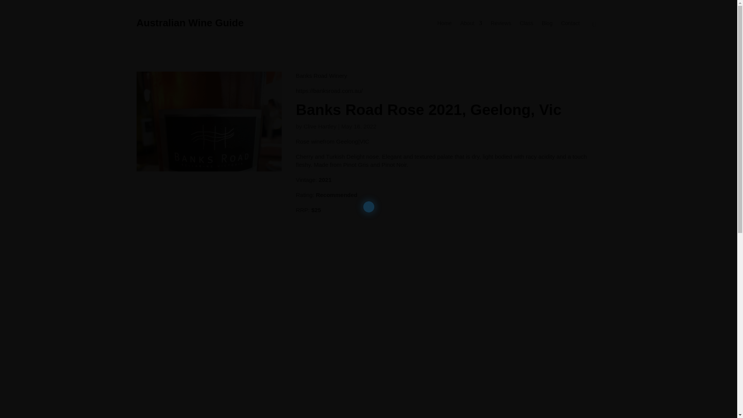  What do you see at coordinates (320, 126) in the screenshot?
I see `Clive Hartley` at bounding box center [320, 126].